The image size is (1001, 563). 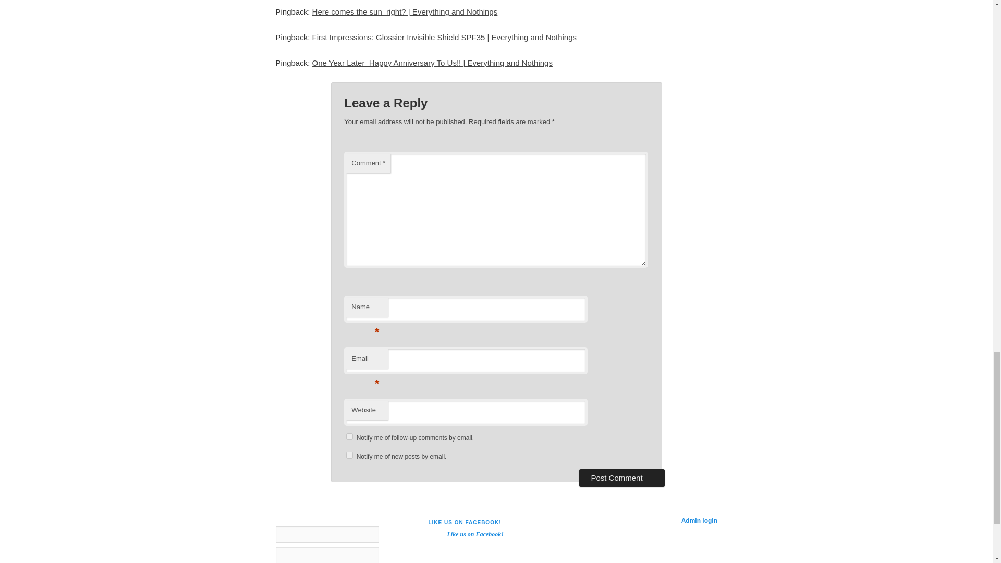 What do you see at coordinates (349, 436) in the screenshot?
I see `subscribe` at bounding box center [349, 436].